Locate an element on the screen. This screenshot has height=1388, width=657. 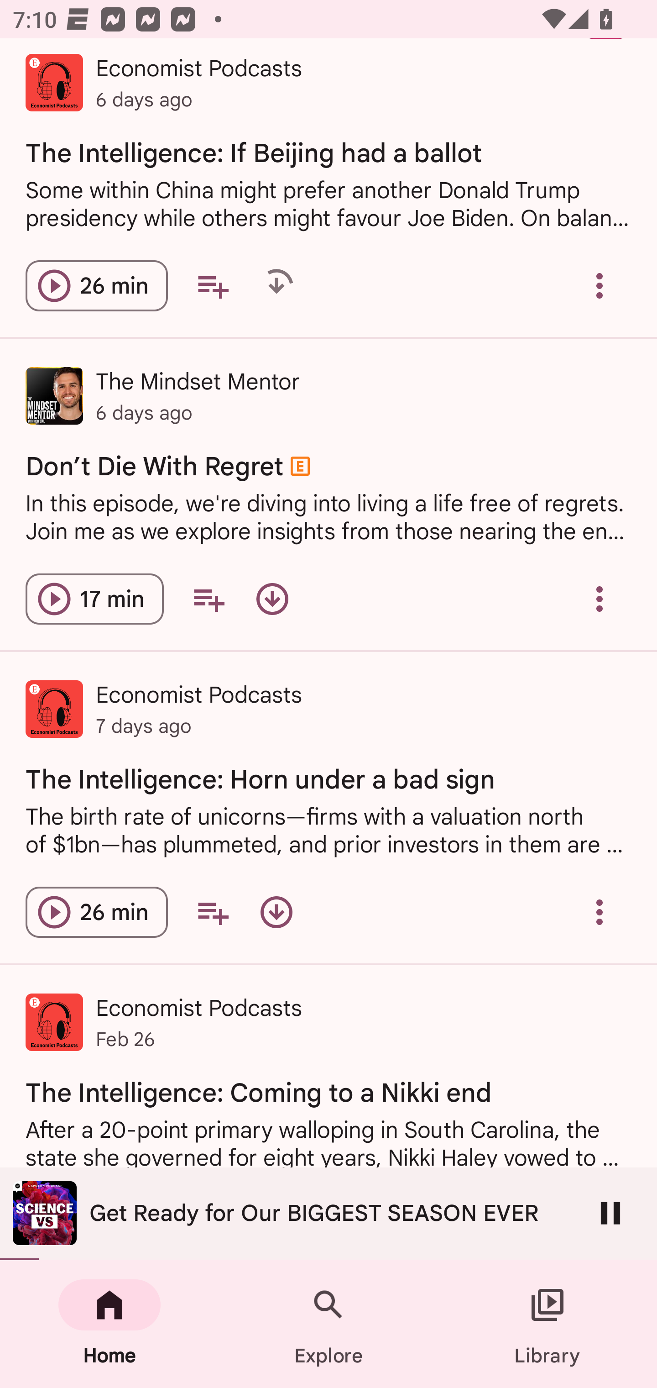
Queued to download - double tap for options is located at coordinates (276, 286).